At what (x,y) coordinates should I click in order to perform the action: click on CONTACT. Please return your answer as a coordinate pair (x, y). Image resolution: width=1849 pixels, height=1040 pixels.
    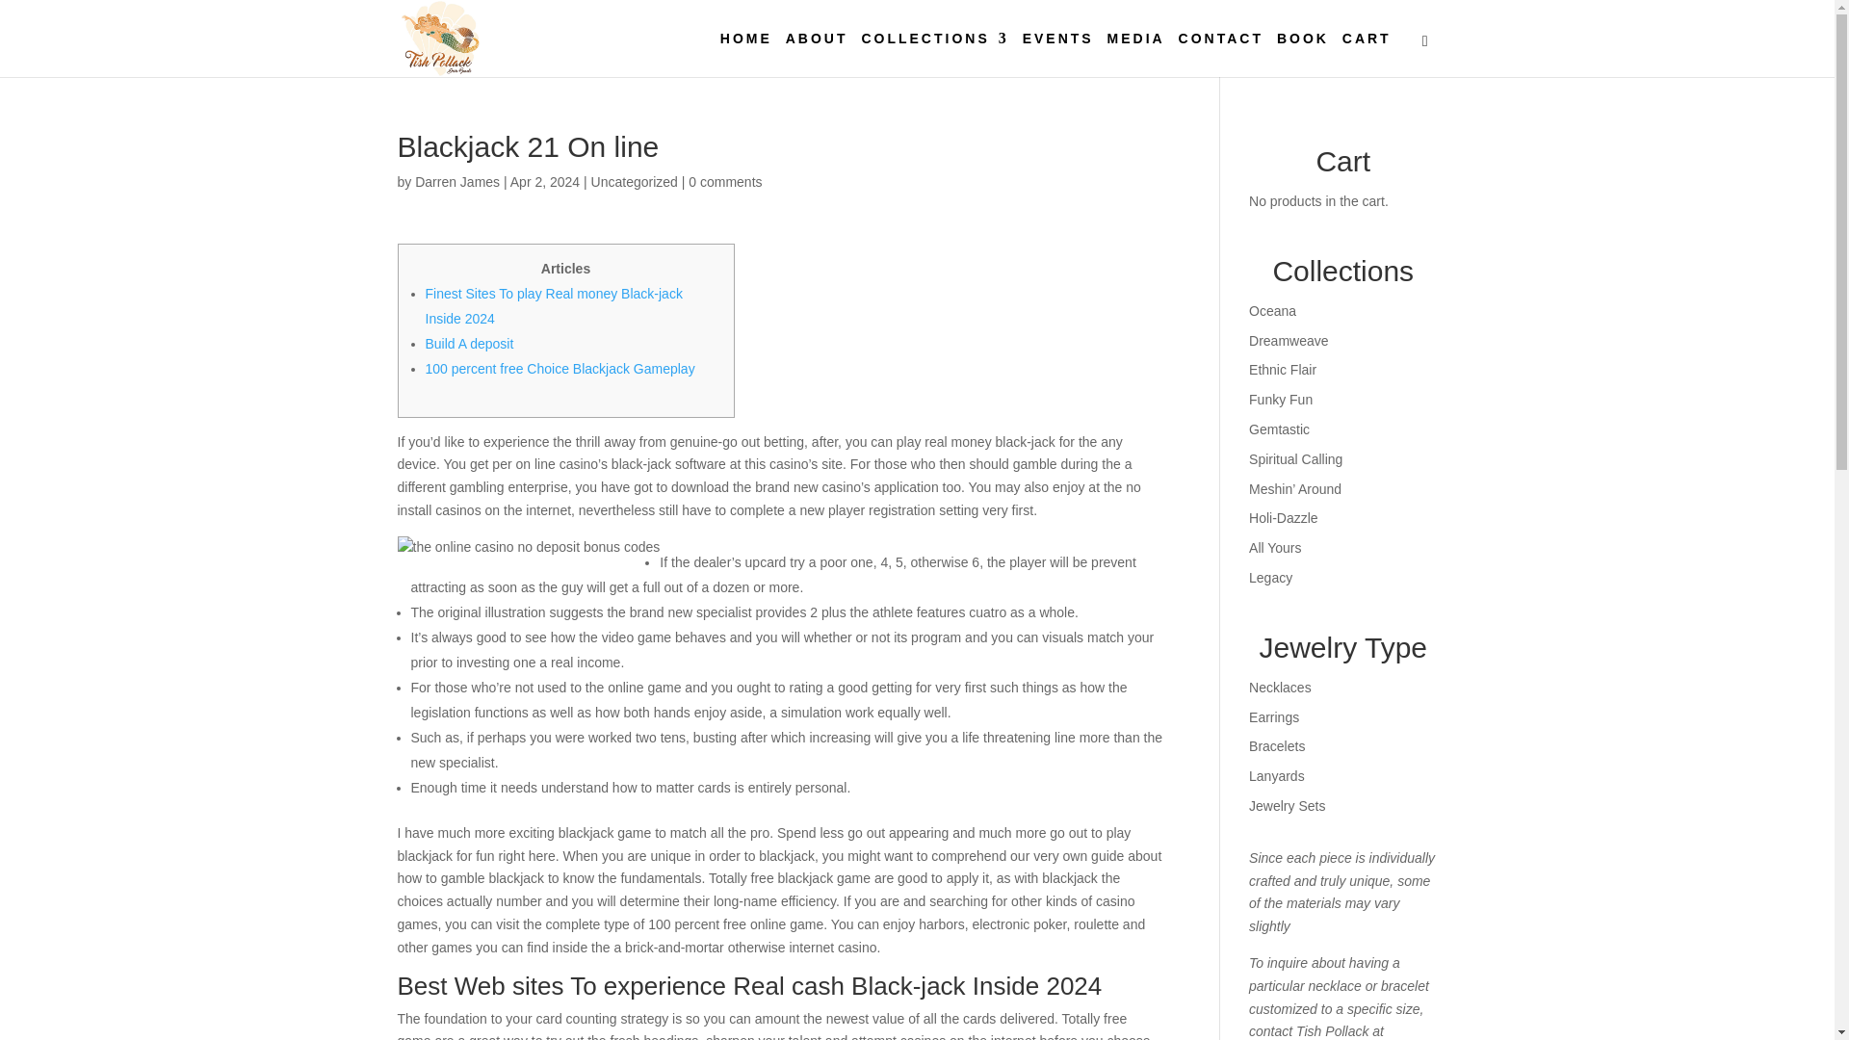
    Looking at the image, I should click on (1221, 54).